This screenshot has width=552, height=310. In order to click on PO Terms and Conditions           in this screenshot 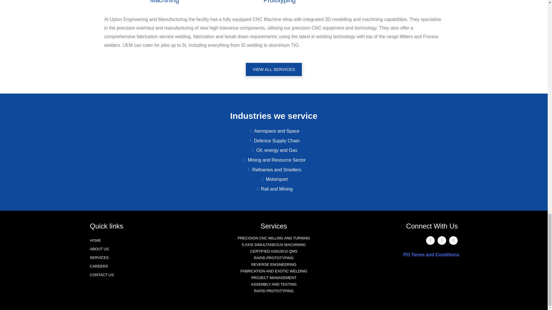, I will do `click(438, 255)`.